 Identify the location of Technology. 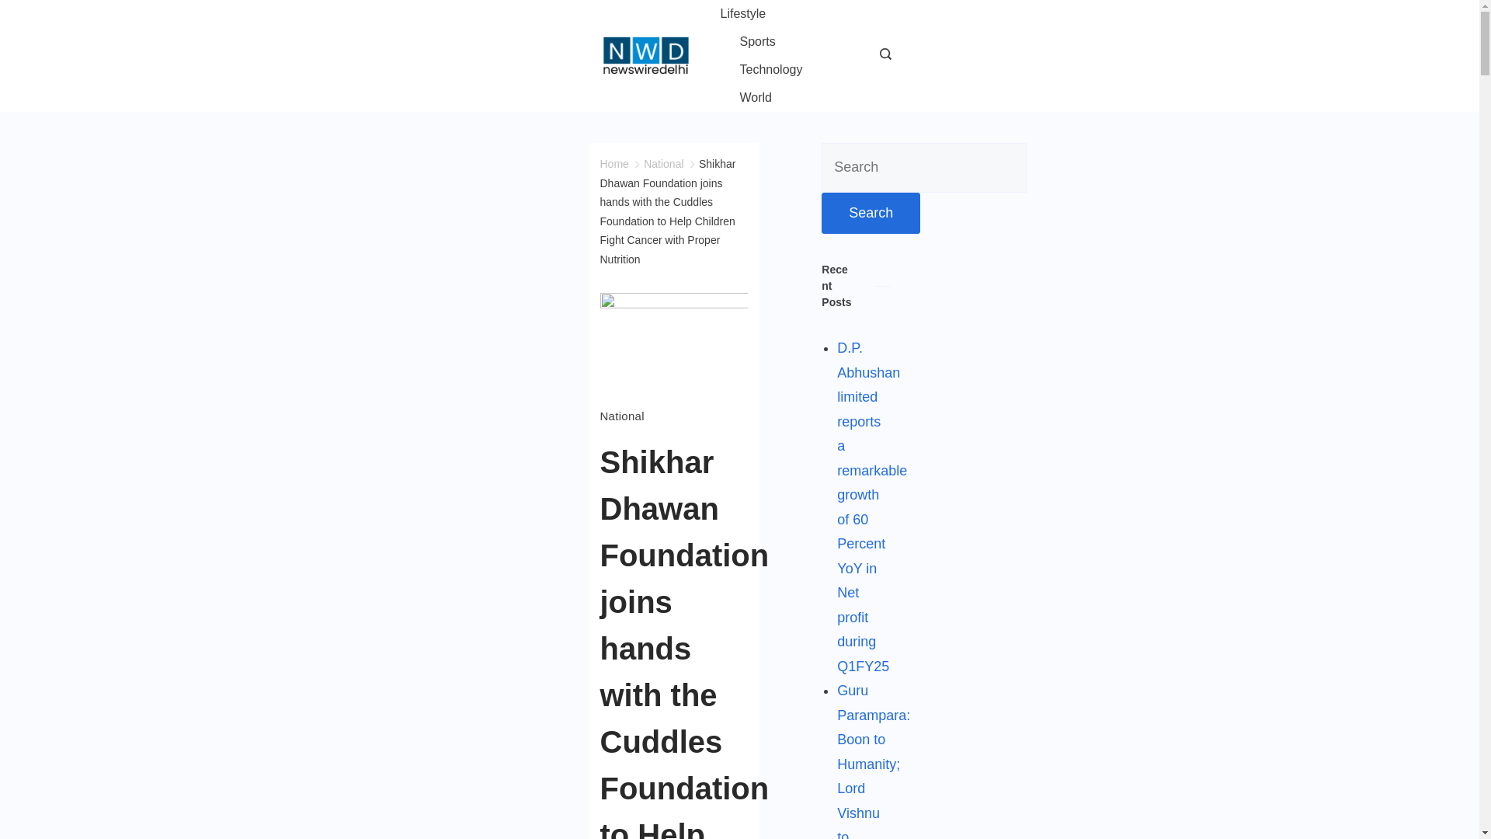
(771, 70).